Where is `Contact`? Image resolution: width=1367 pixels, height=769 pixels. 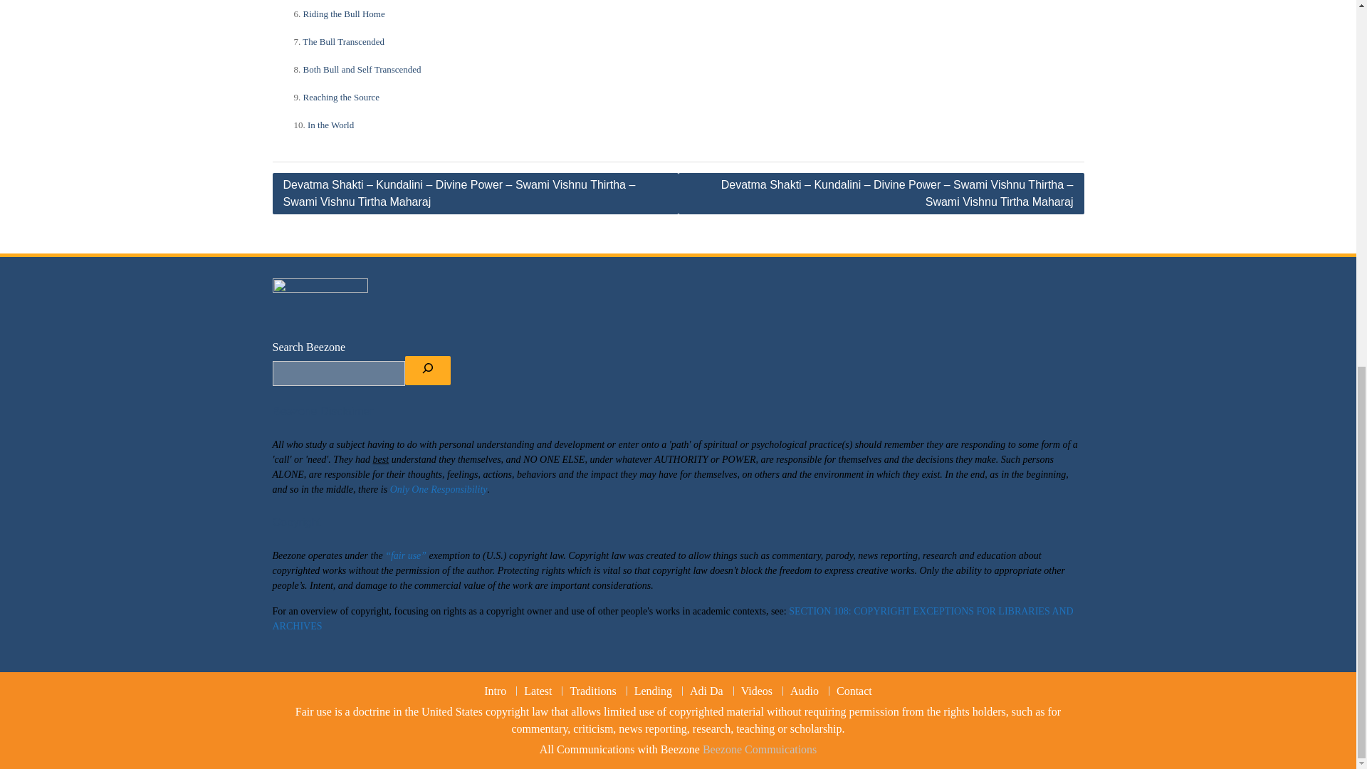 Contact is located at coordinates (853, 691).